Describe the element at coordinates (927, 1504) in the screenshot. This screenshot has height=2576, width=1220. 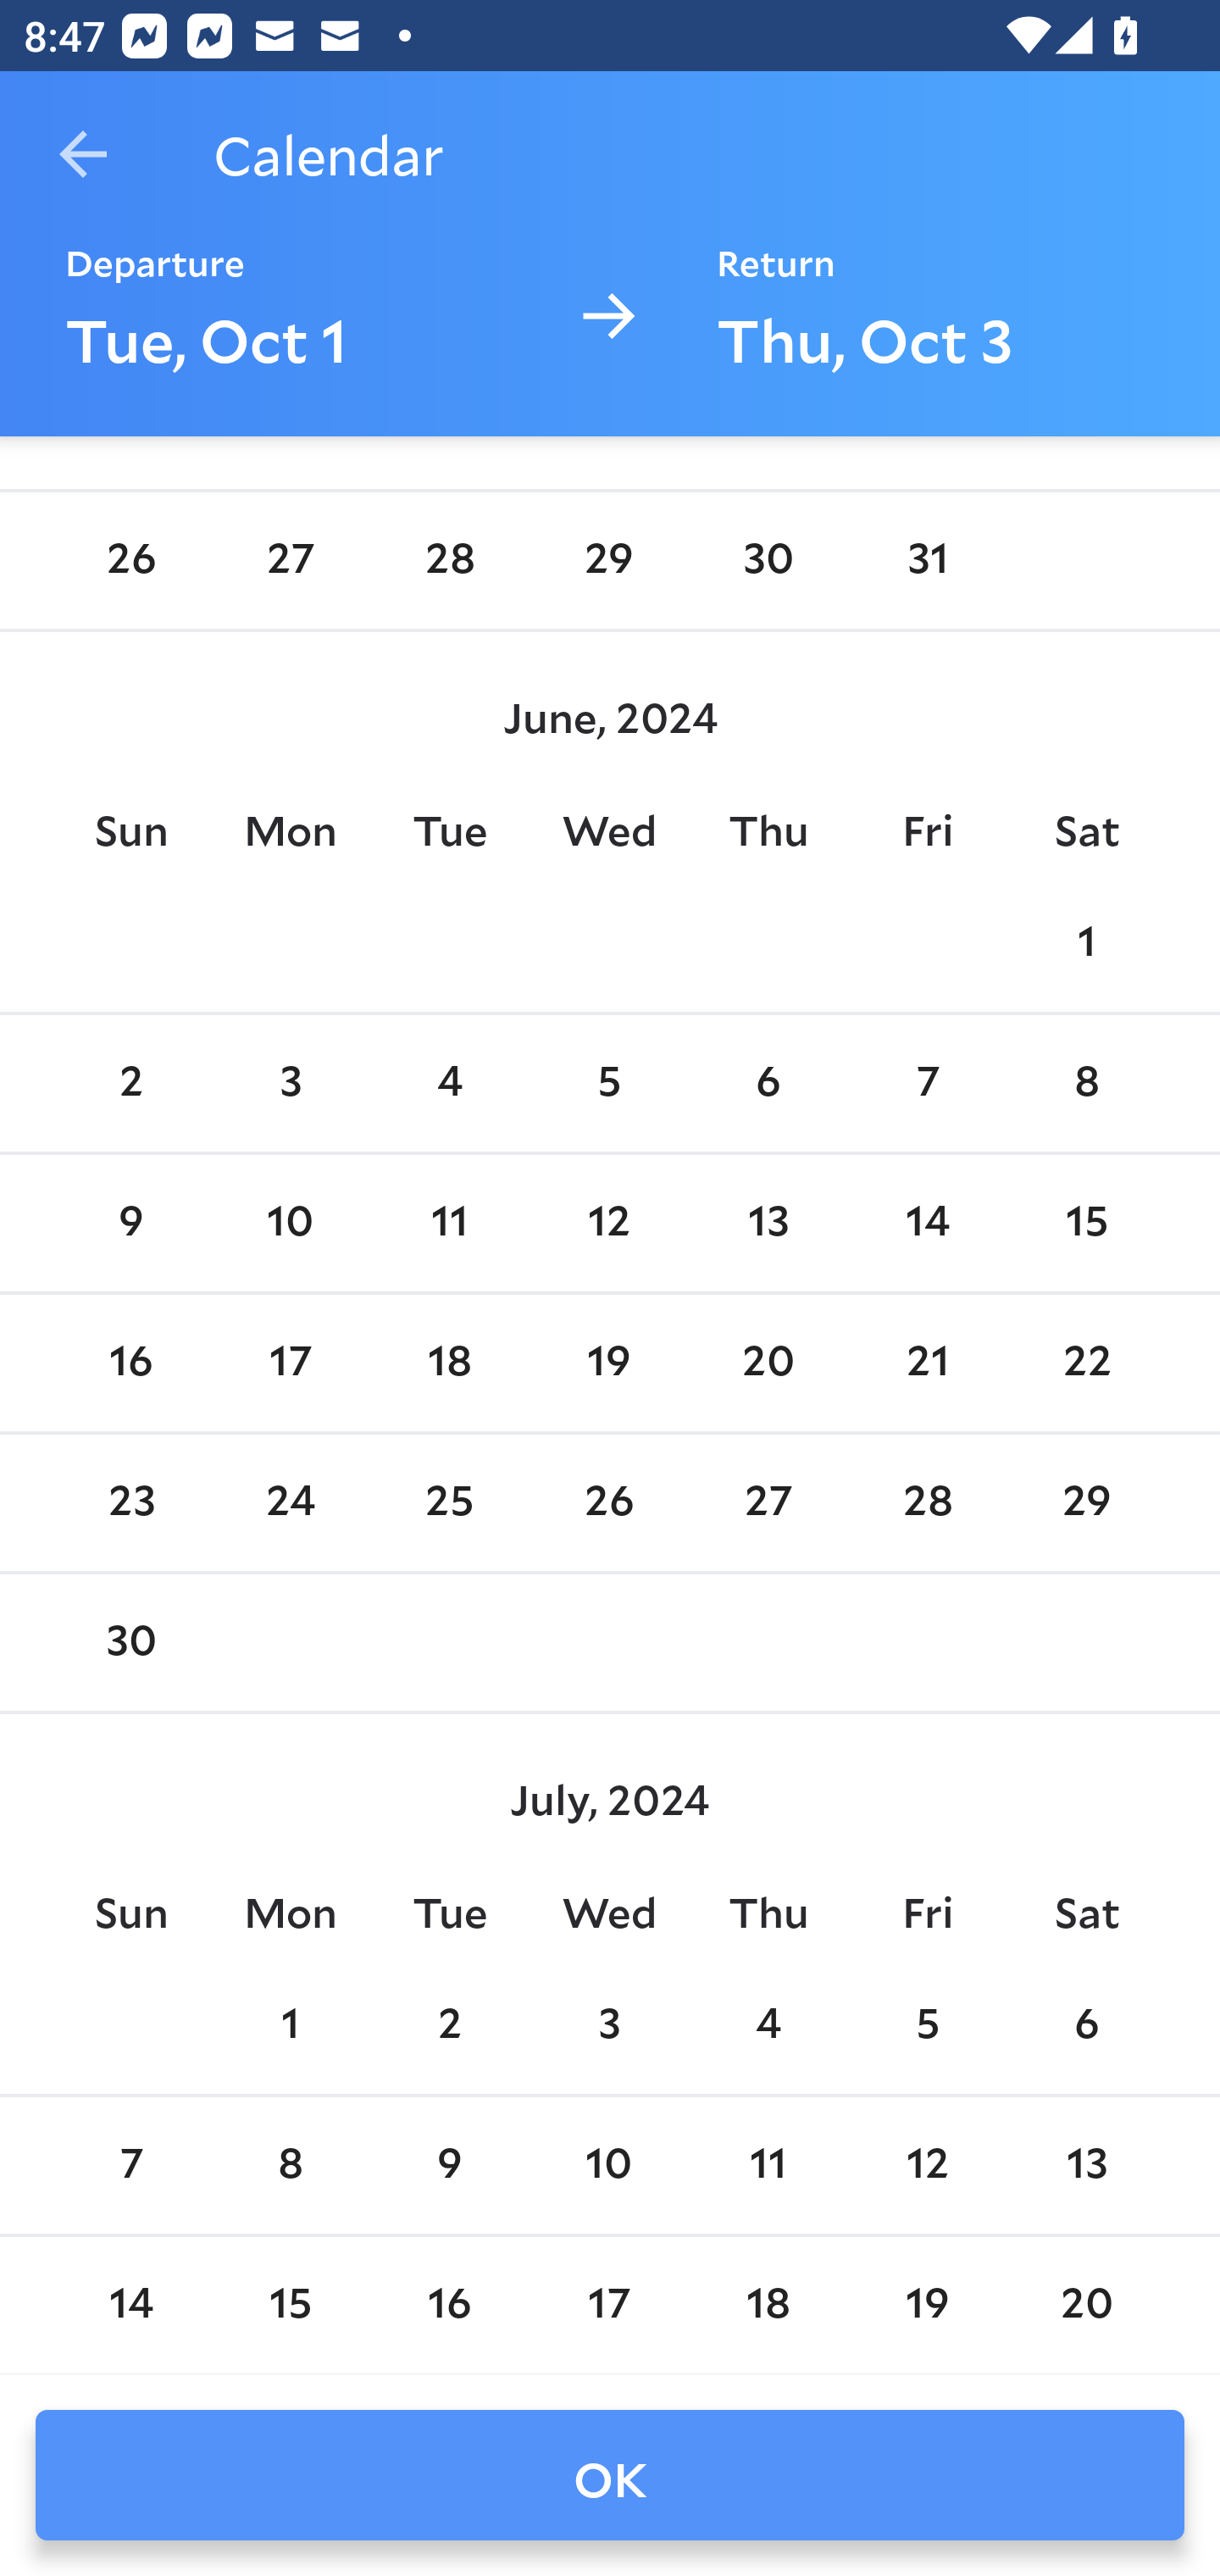
I see `28` at that location.